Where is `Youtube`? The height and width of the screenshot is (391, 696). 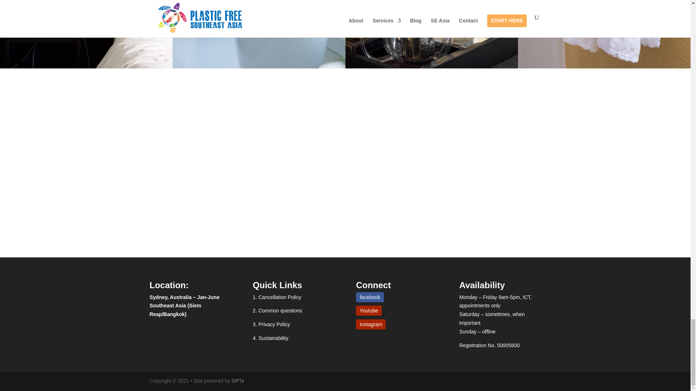
Youtube is located at coordinates (368, 310).